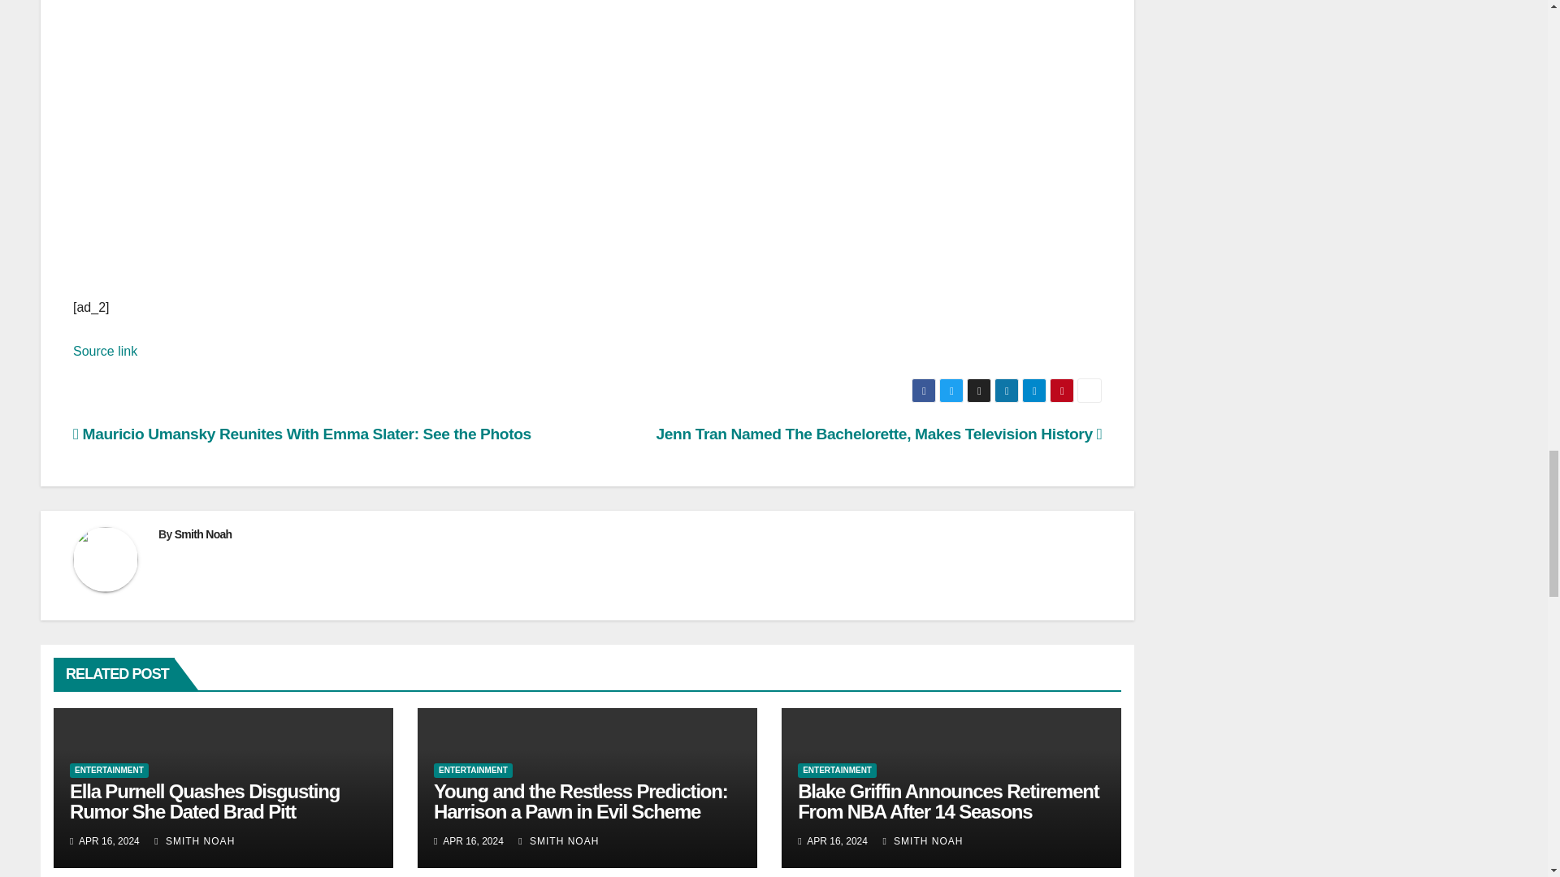 Image resolution: width=1560 pixels, height=877 pixels. Describe the element at coordinates (105, 351) in the screenshot. I see `Source link` at that location.